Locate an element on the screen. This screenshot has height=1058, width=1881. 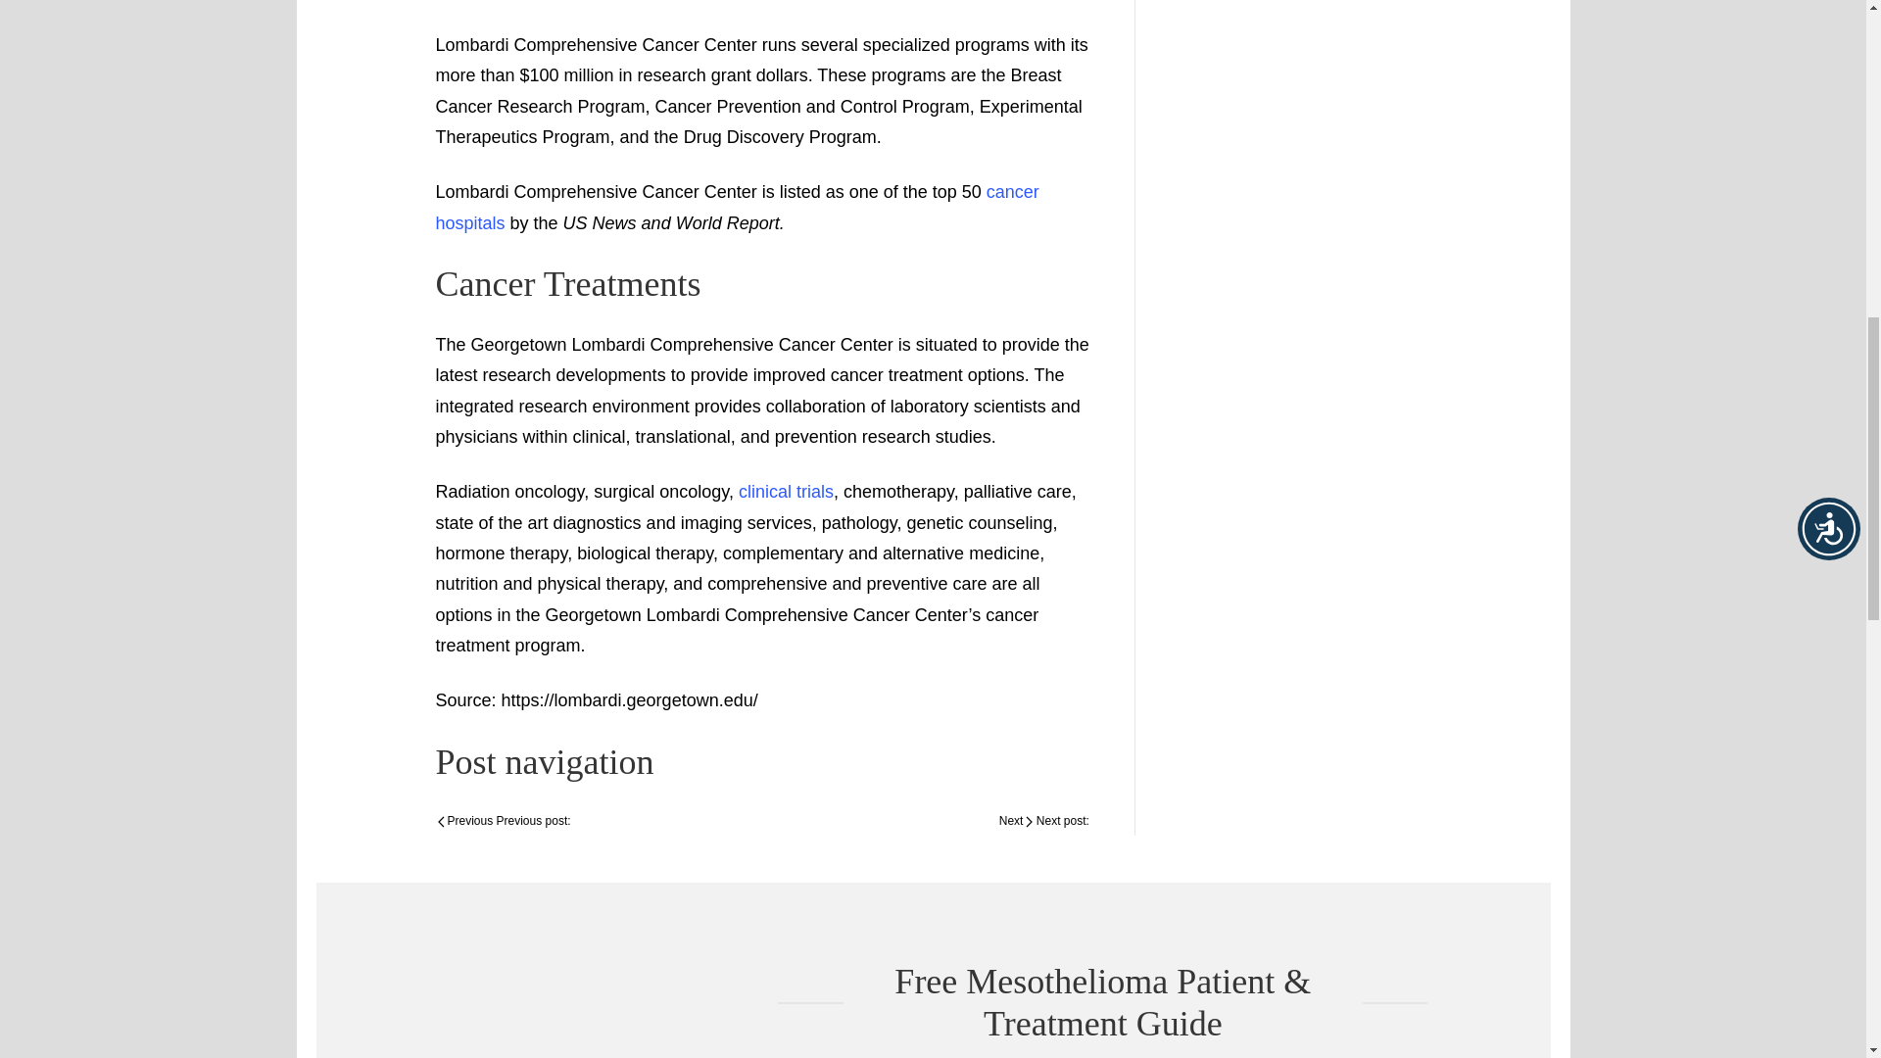
clinical trials is located at coordinates (786, 492).